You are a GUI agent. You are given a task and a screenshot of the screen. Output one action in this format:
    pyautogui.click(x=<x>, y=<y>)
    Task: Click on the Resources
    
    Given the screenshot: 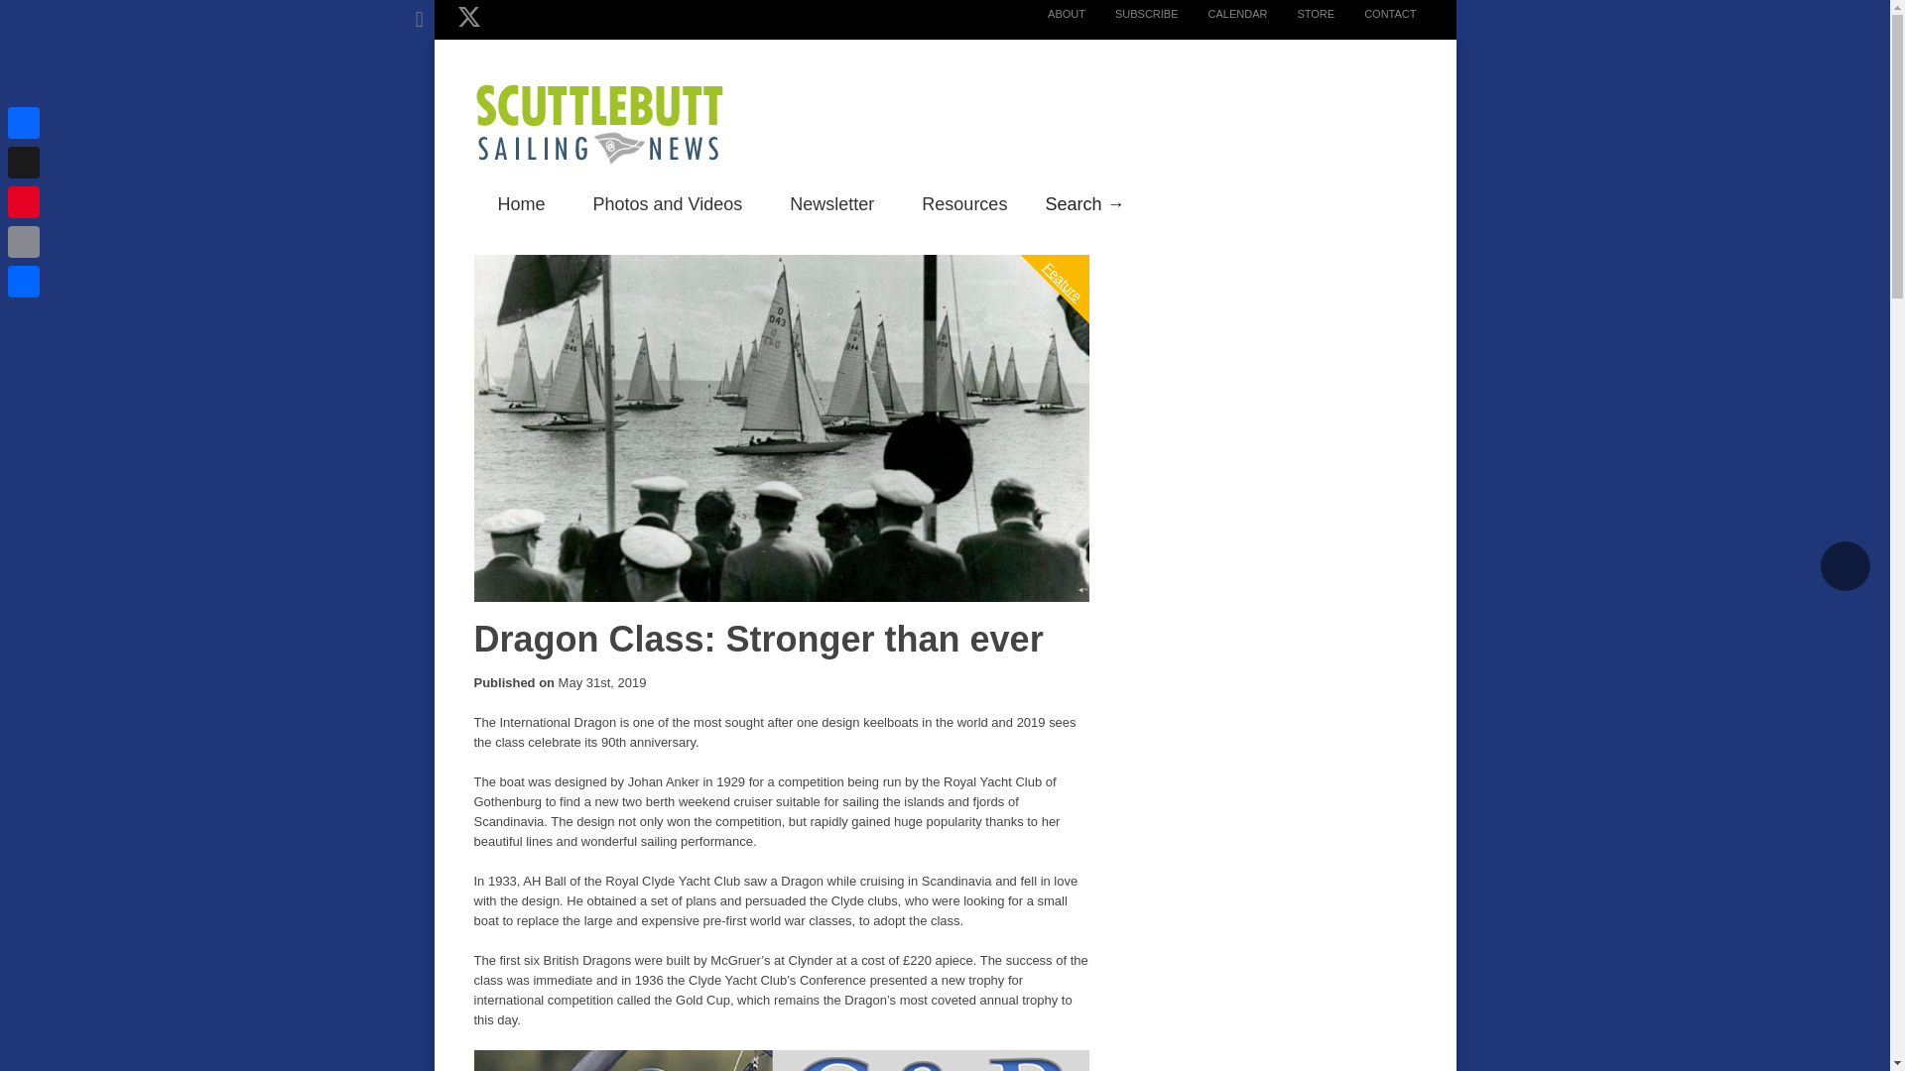 What is the action you would take?
    pyautogui.click(x=963, y=204)
    